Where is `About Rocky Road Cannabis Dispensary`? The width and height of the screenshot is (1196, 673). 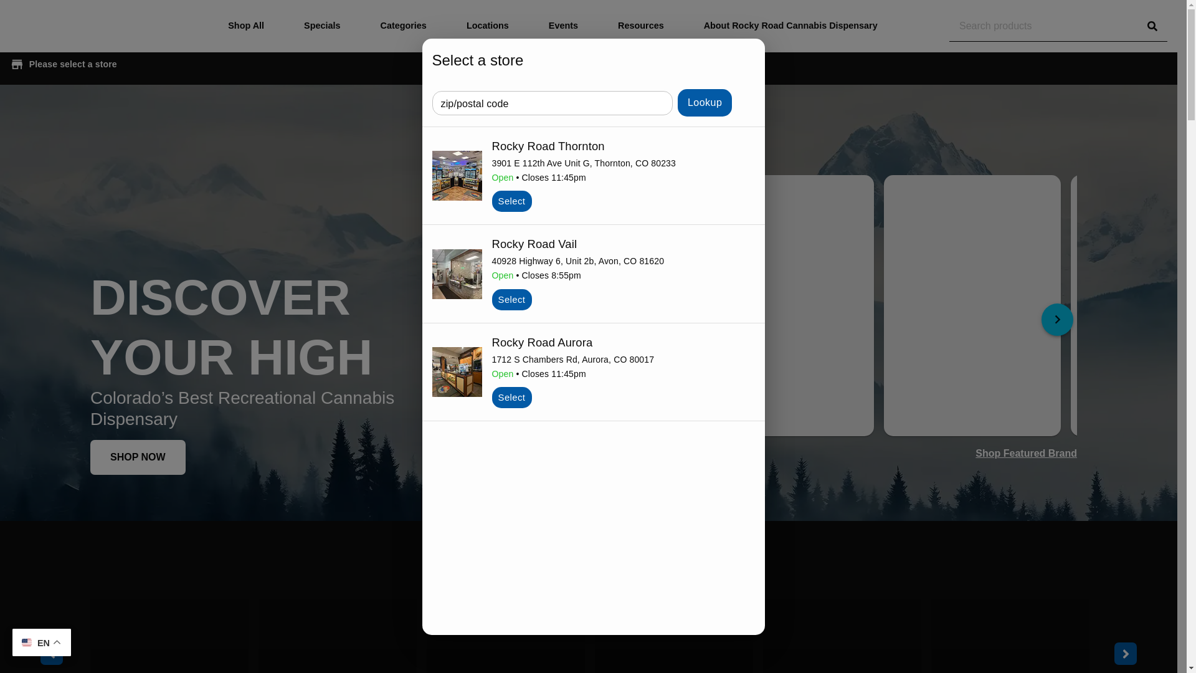 About Rocky Road Cannabis Dispensary is located at coordinates (790, 26).